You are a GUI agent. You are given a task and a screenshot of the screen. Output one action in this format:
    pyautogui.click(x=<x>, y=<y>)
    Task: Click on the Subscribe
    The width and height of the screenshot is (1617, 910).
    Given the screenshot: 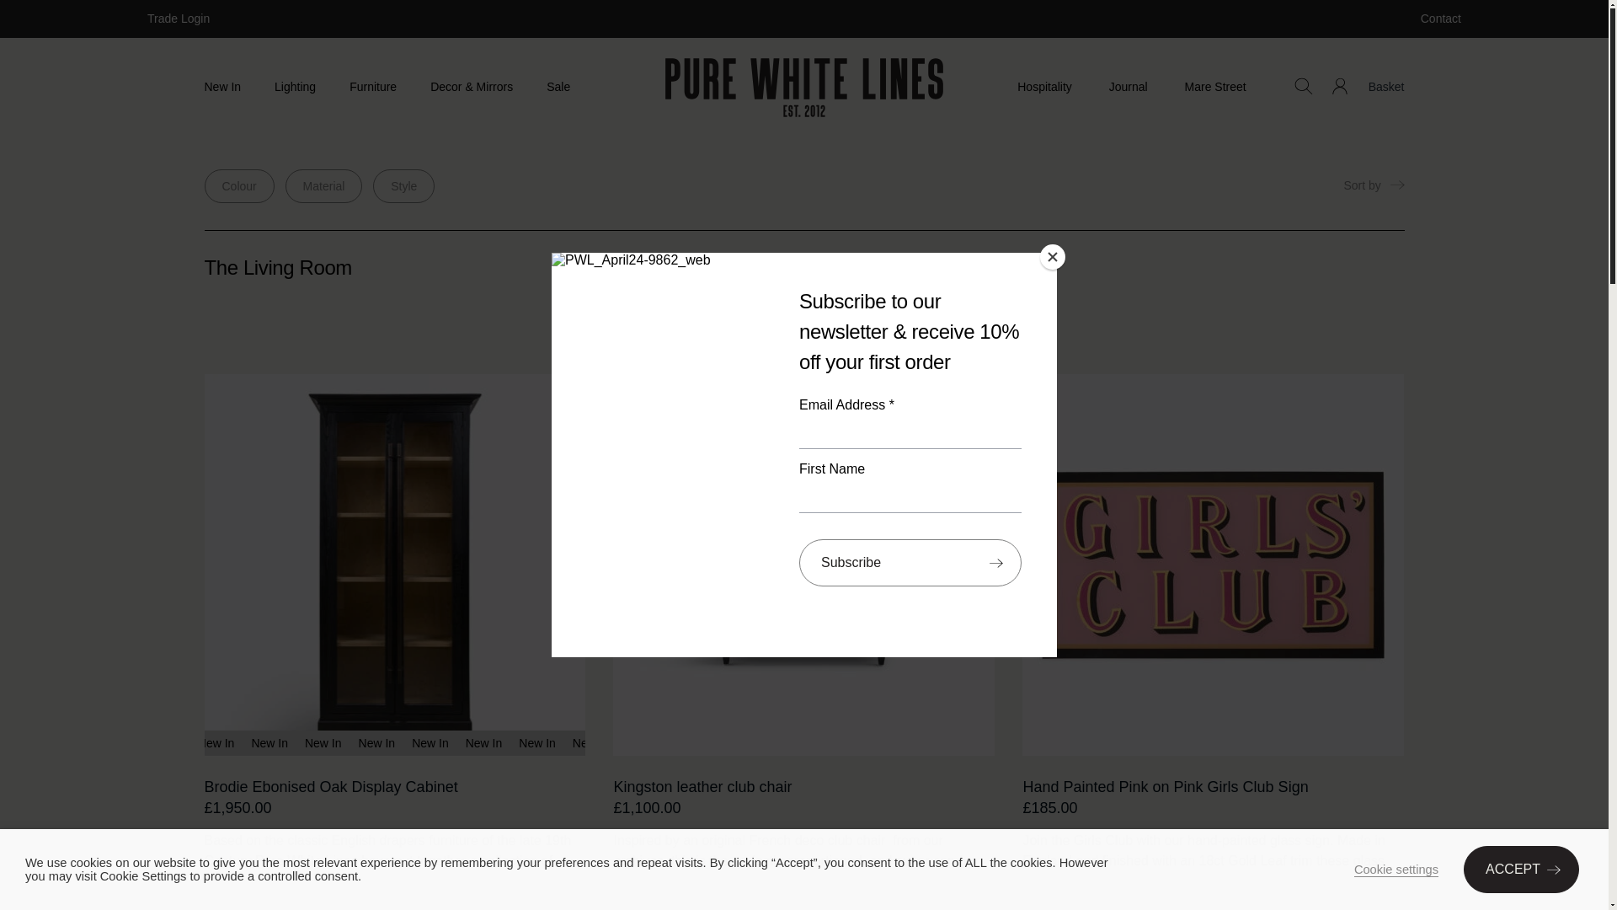 What is the action you would take?
    pyautogui.click(x=910, y=563)
    